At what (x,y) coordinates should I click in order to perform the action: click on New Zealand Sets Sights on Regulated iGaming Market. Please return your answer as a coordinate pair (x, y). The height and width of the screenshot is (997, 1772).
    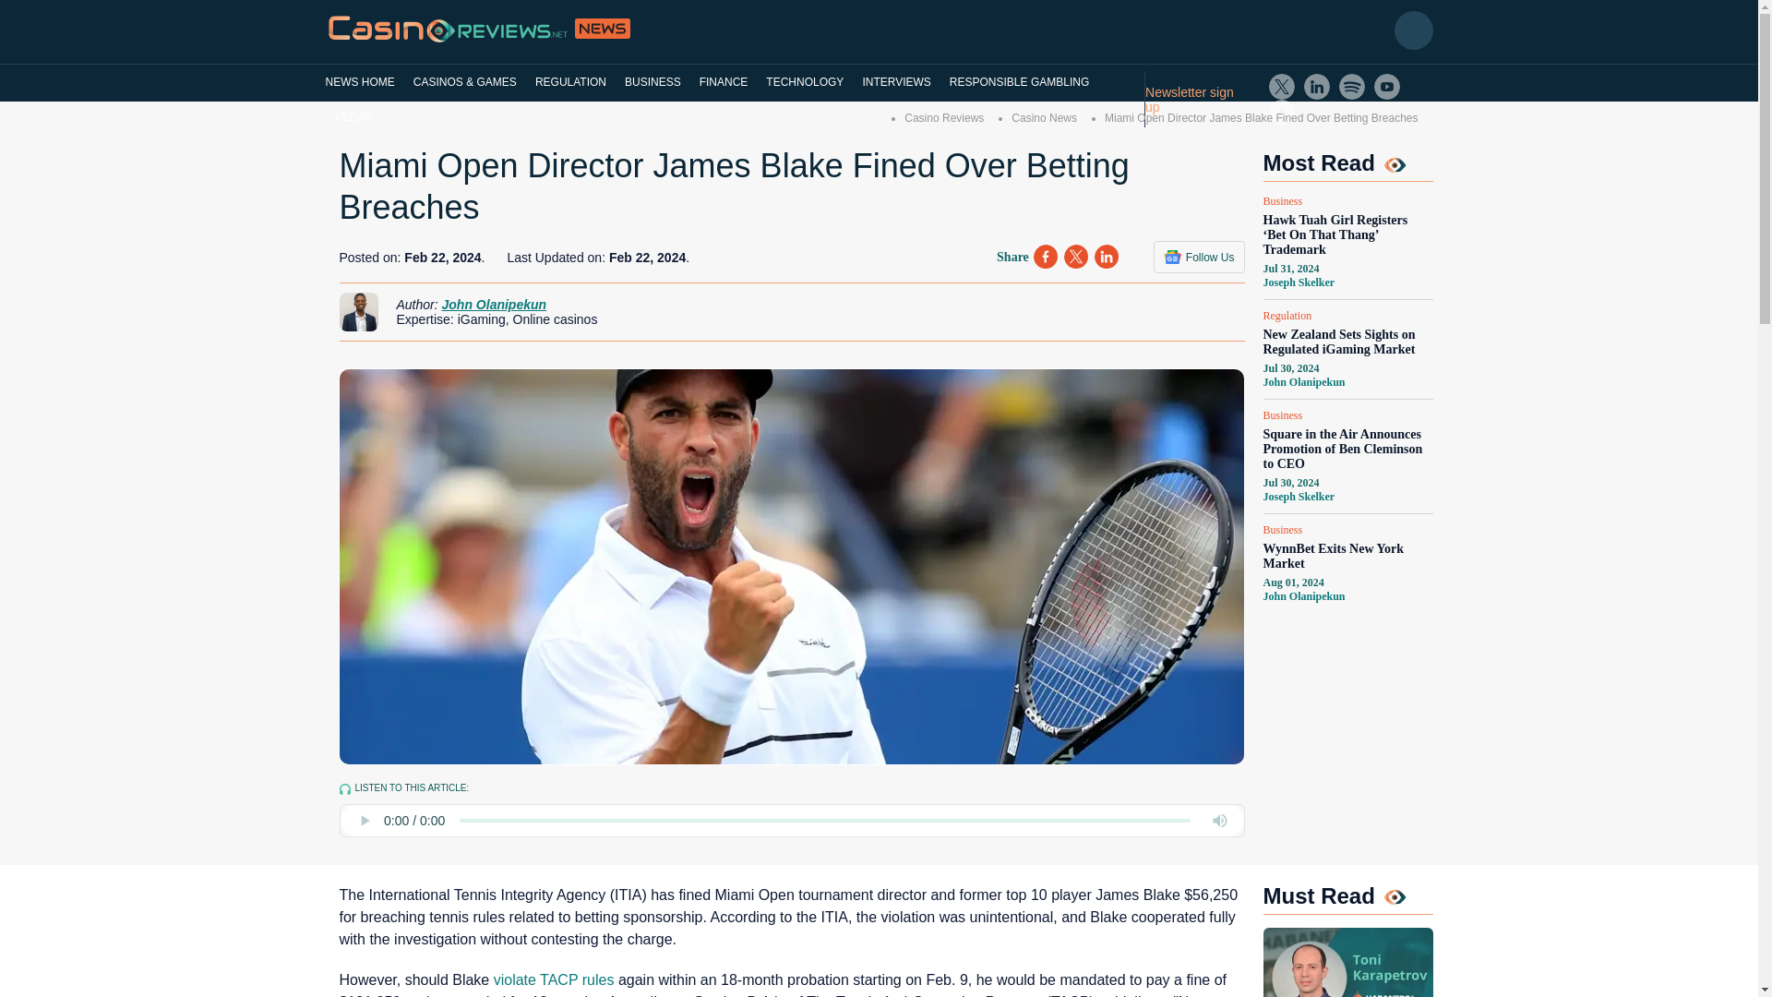
    Looking at the image, I should click on (1347, 342).